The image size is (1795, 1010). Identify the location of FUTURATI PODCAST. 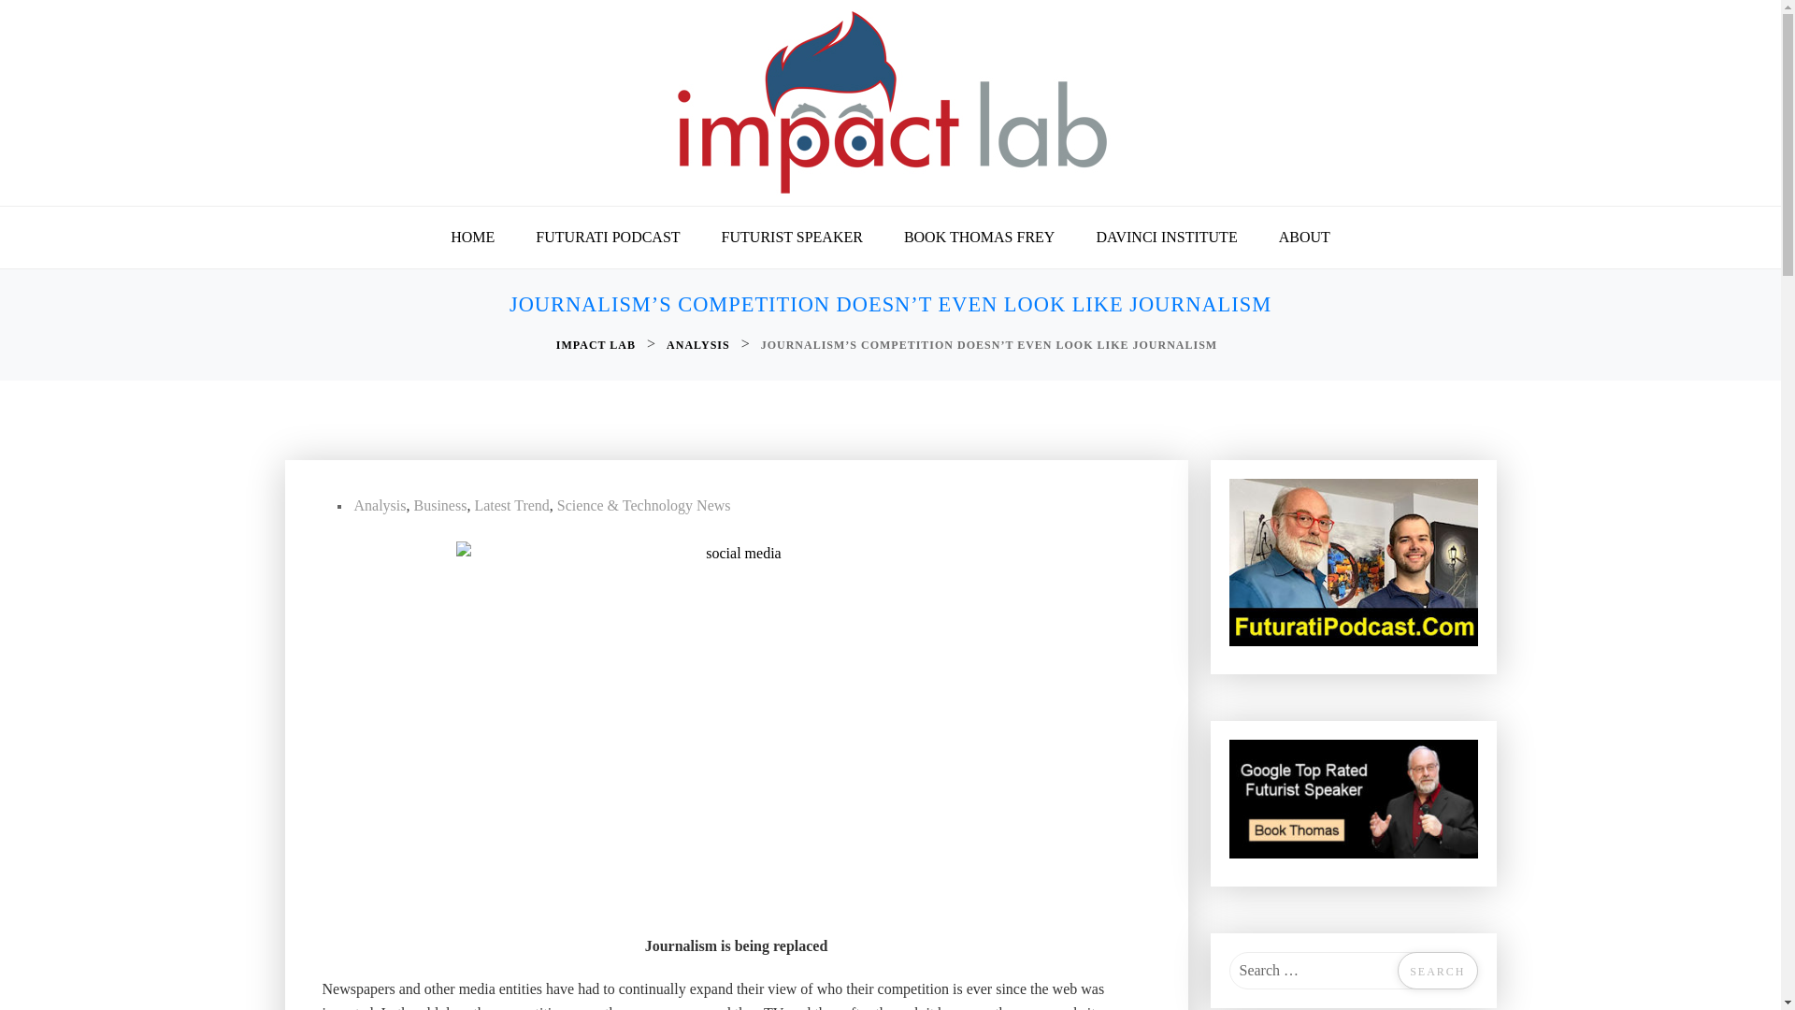
(607, 238).